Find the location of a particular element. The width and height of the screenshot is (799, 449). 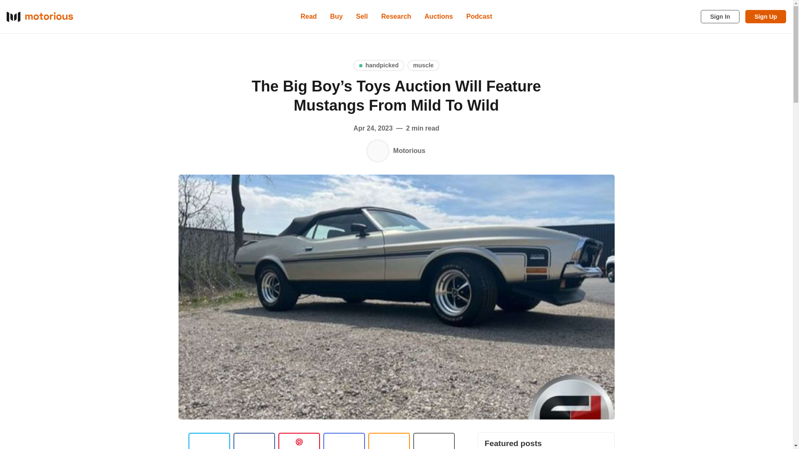

Motorious is located at coordinates (378, 150).